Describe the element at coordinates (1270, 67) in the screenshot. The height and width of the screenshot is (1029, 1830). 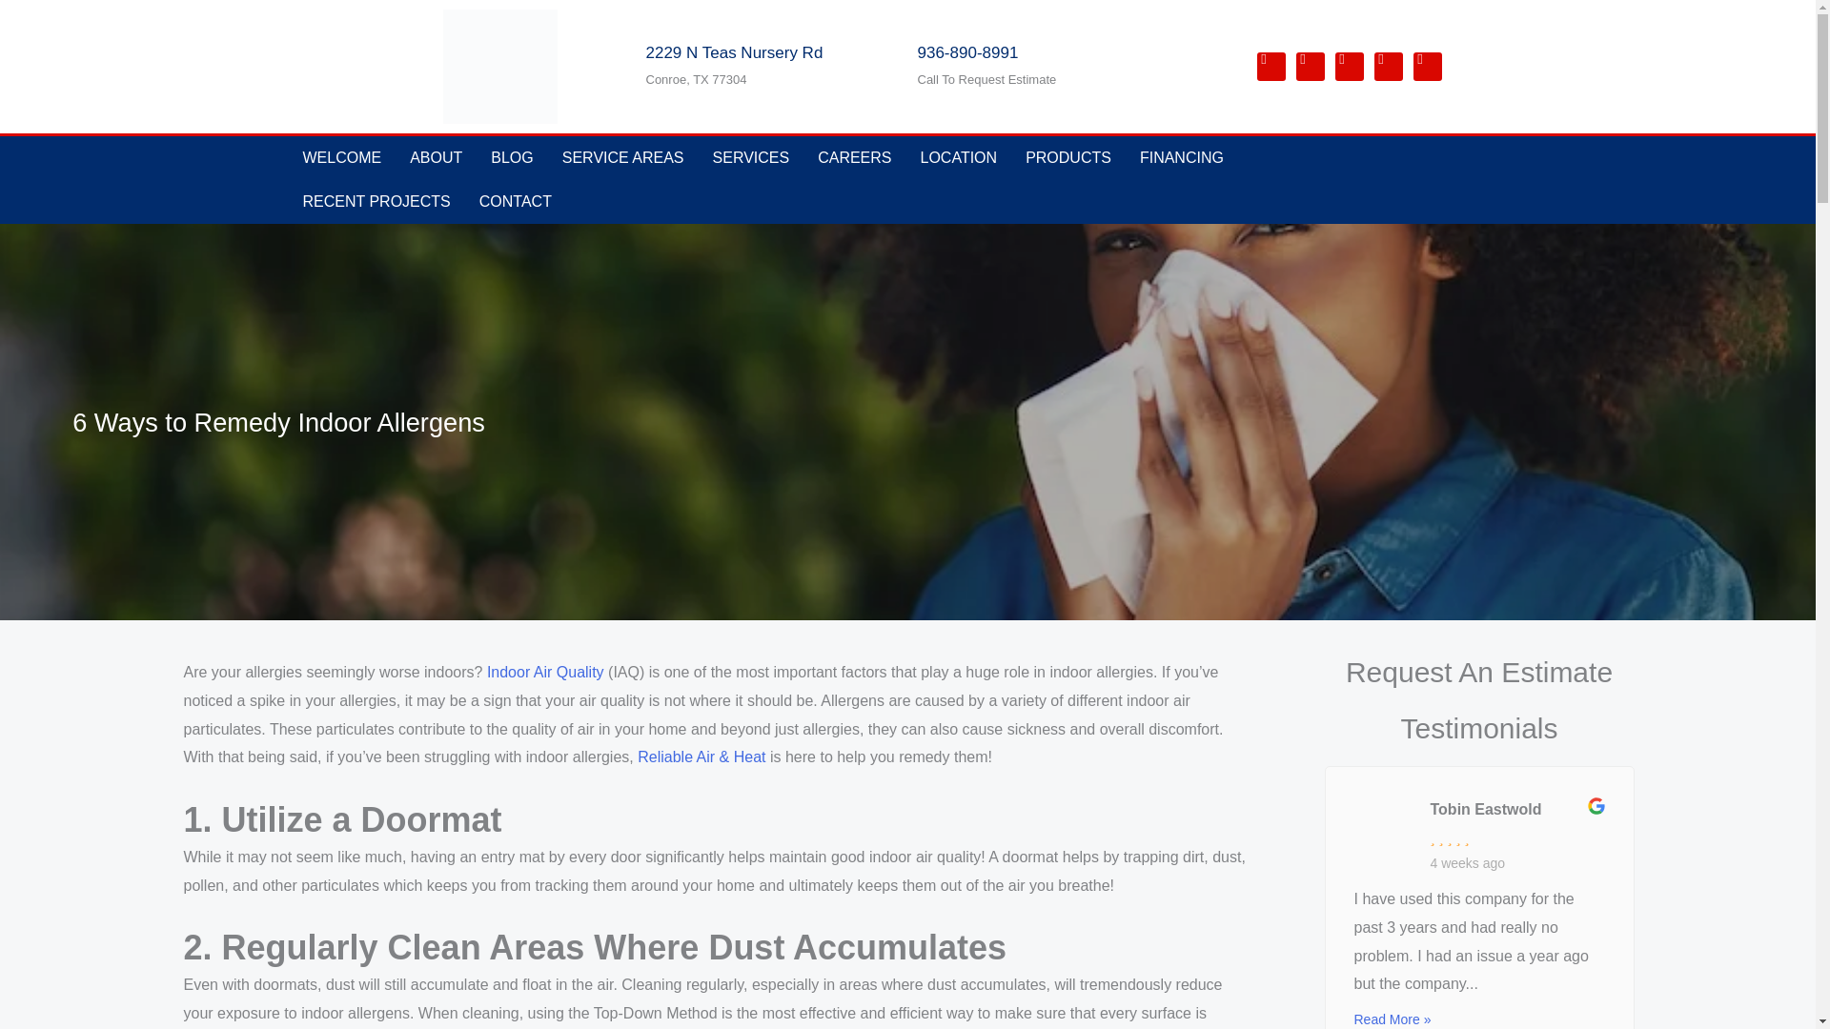
I see `Facebook-f` at that location.